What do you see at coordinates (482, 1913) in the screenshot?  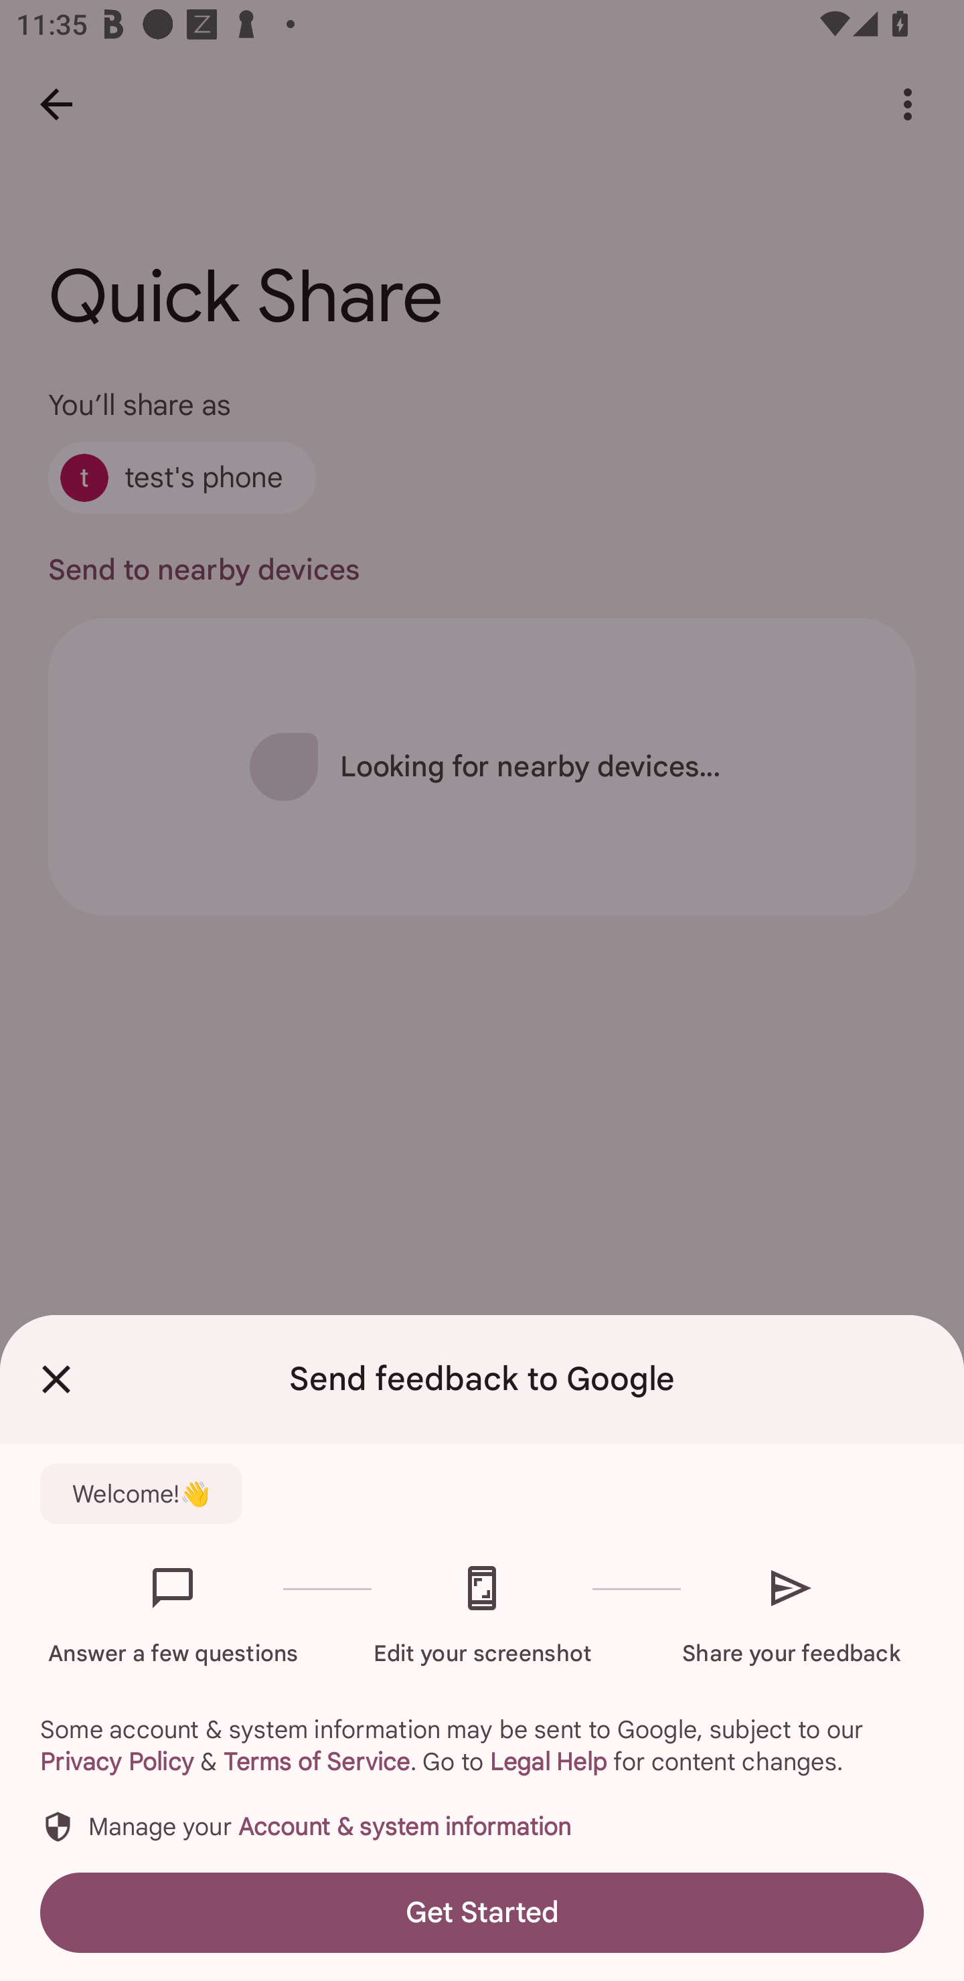 I see `Get Started` at bounding box center [482, 1913].